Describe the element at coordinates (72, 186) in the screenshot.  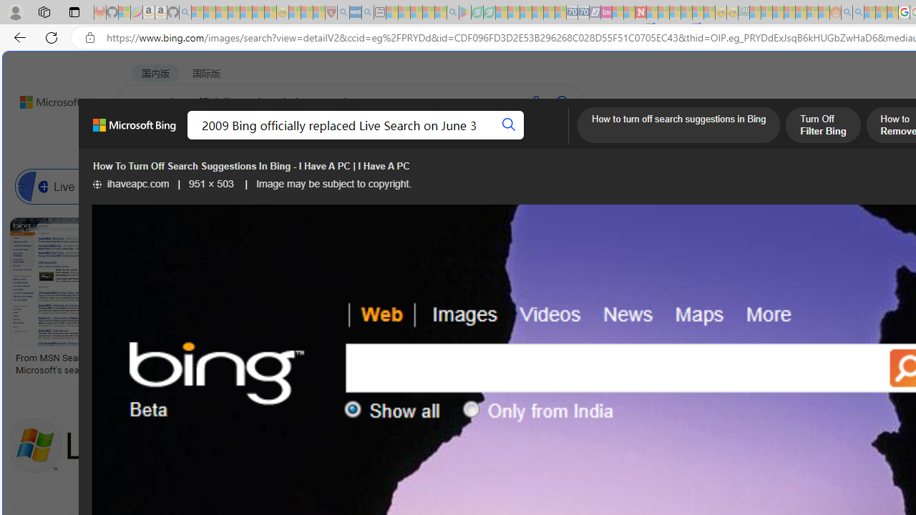
I see `Live Search` at that location.